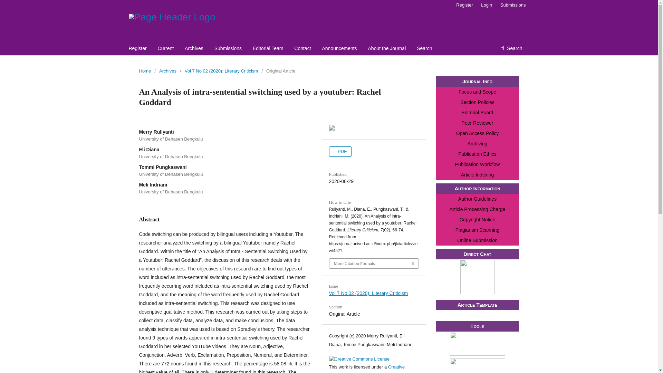 The height and width of the screenshot is (373, 663). I want to click on Contact, so click(302, 48).